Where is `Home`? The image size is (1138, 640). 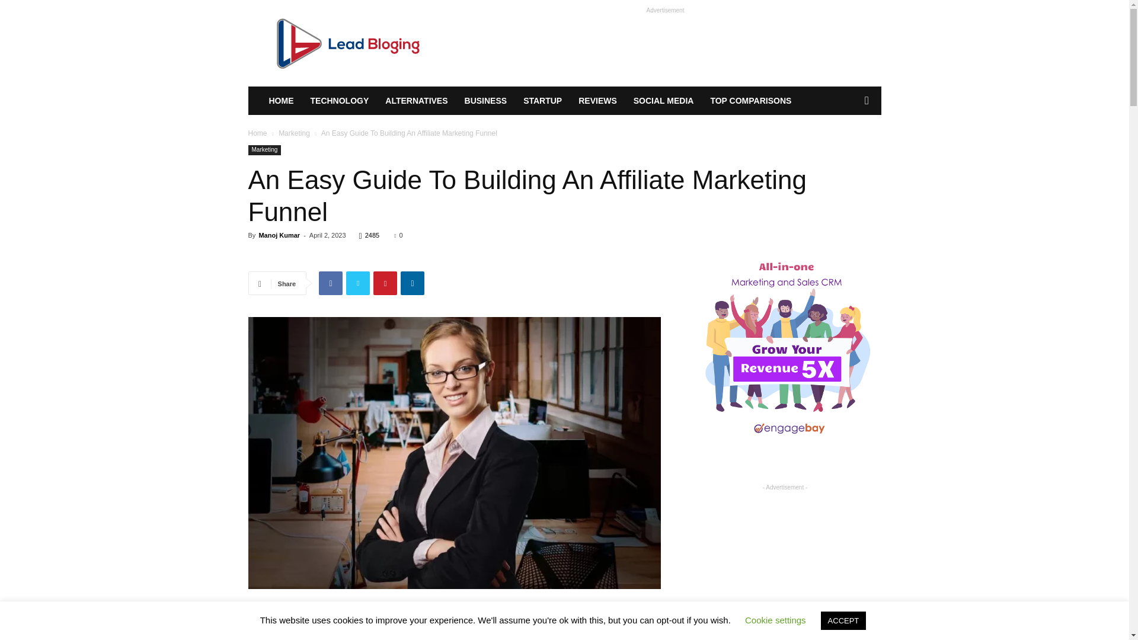
Home is located at coordinates (257, 133).